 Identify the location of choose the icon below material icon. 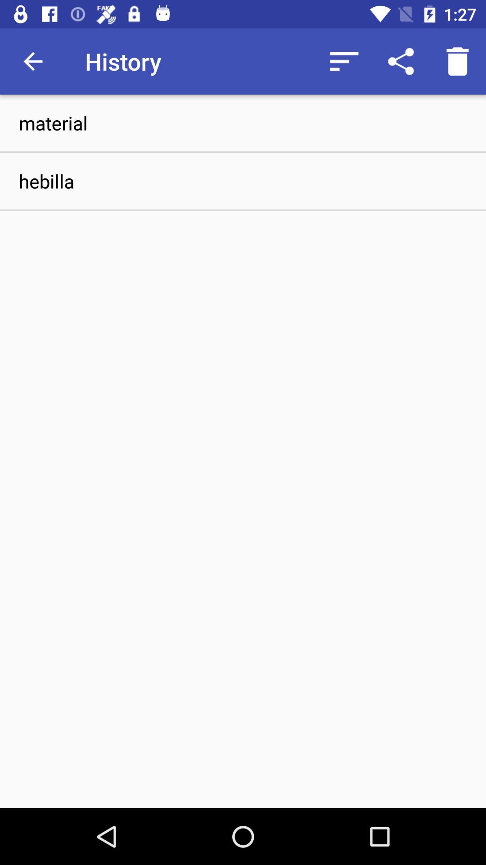
(243, 181).